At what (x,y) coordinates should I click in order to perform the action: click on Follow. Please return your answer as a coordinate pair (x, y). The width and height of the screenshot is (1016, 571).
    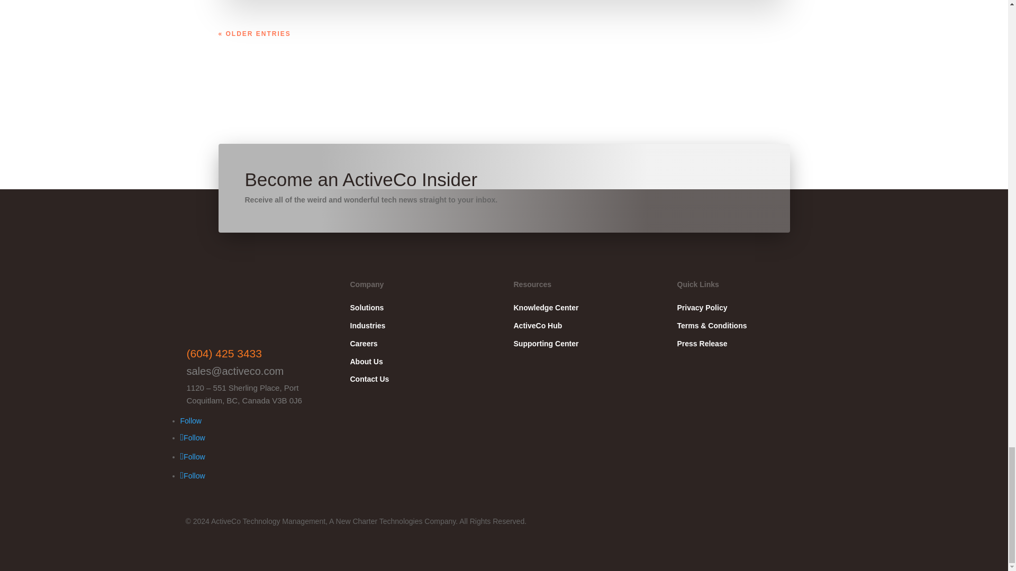
    Looking at the image, I should click on (192, 476).